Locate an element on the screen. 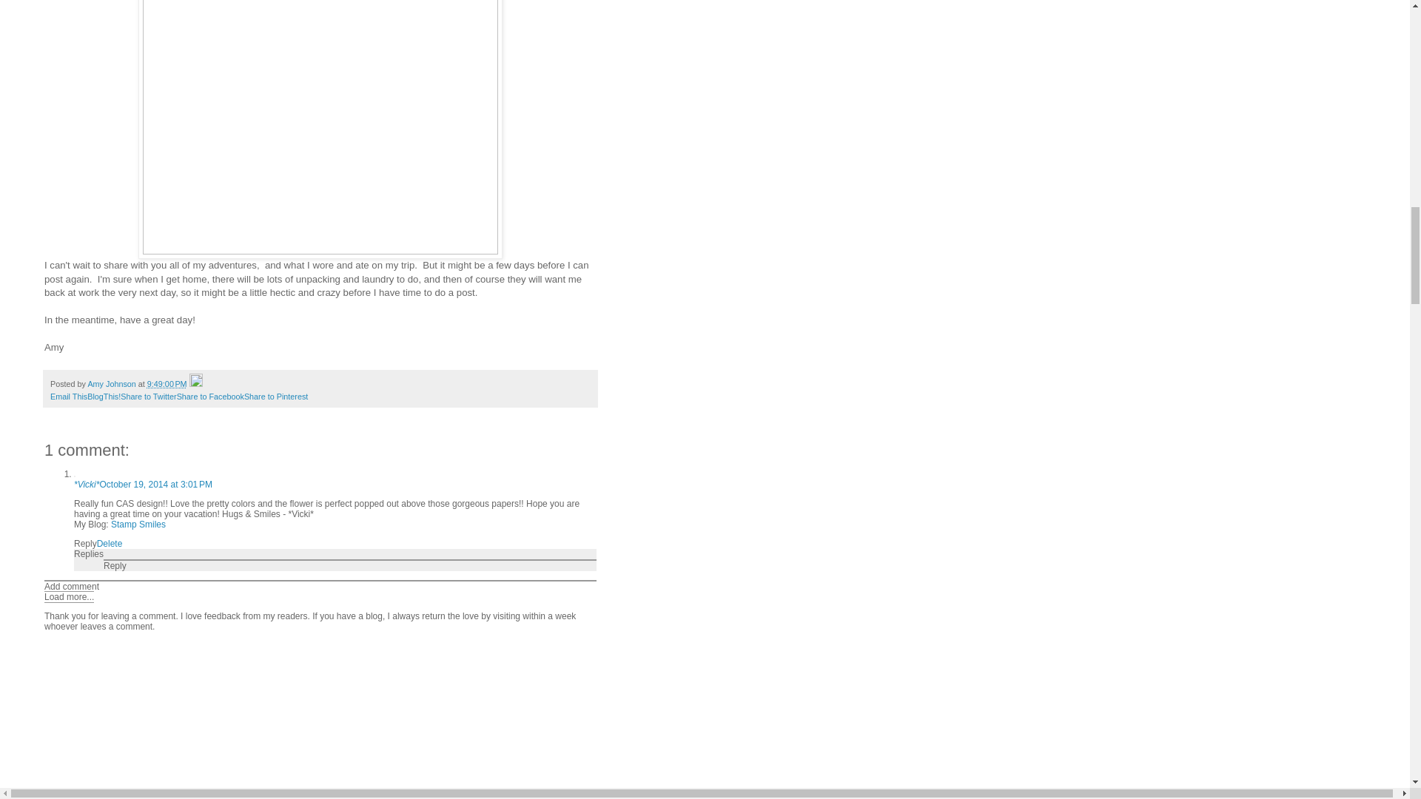  permanent link is located at coordinates (167, 383).